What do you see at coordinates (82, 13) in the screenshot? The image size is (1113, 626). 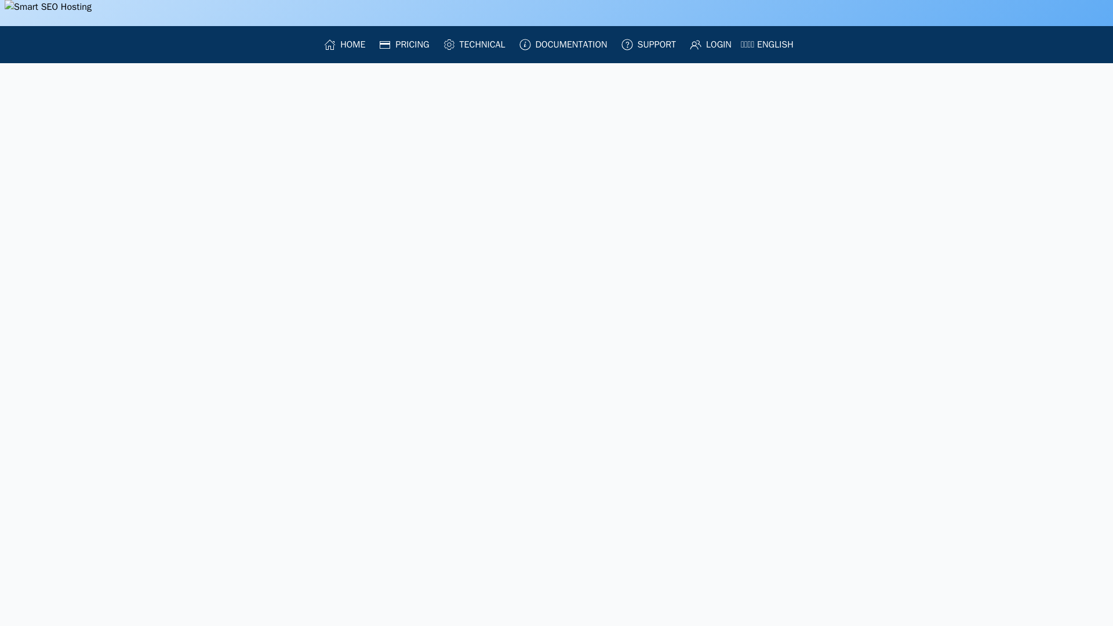 I see `SEO Hosting Home` at bounding box center [82, 13].